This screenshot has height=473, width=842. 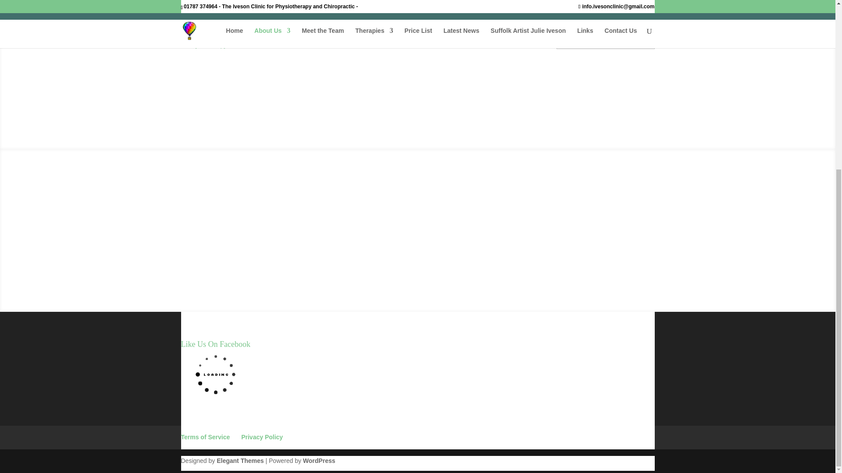 I want to click on Premium WordPress Themes, so click(x=239, y=461).